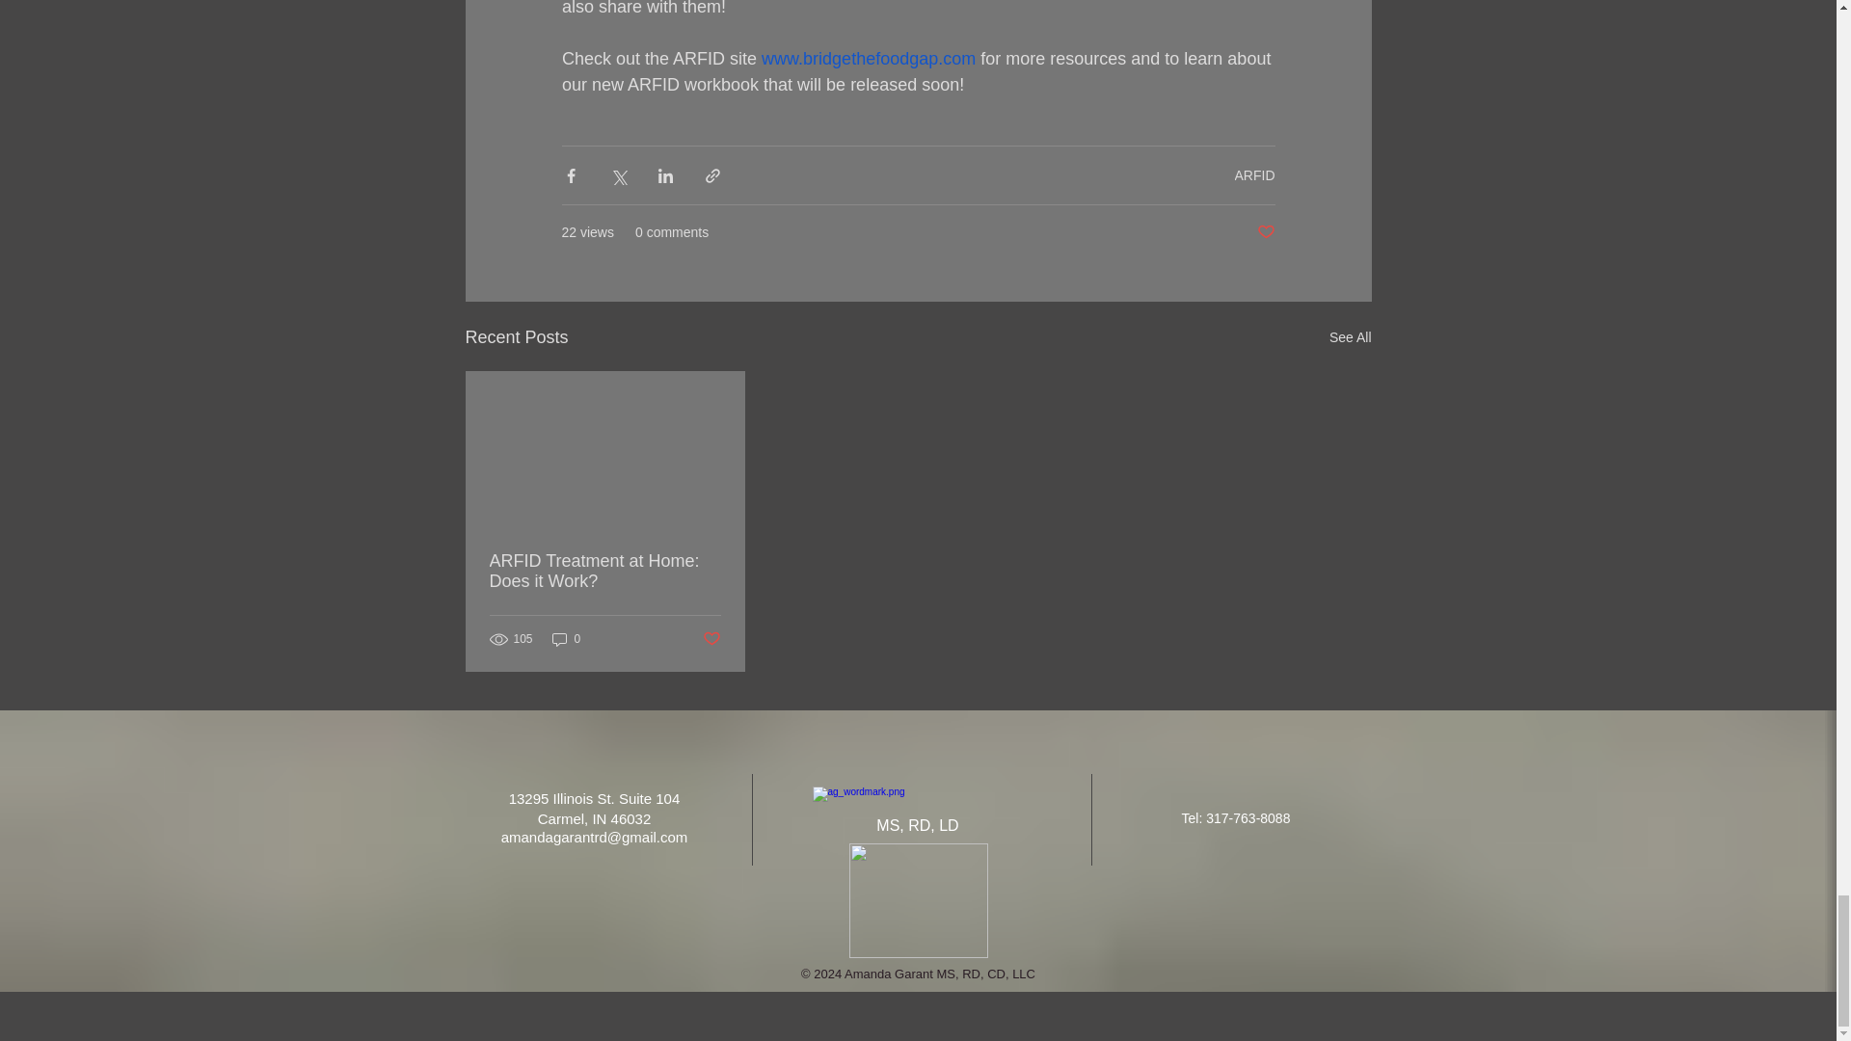  I want to click on 317-763-8088, so click(1247, 818).